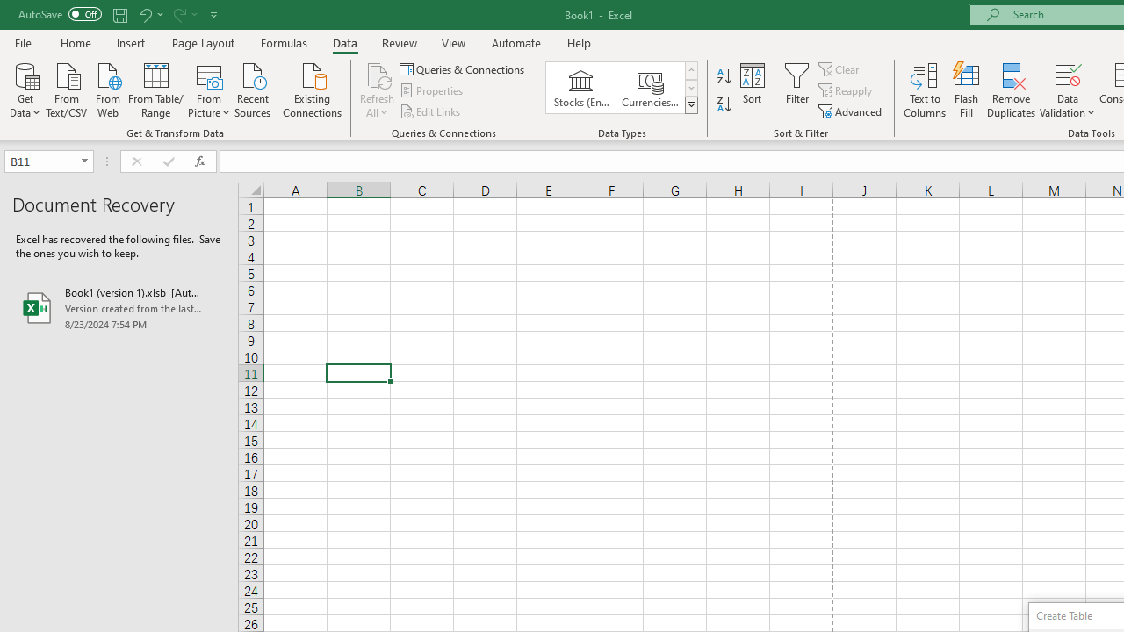 The height and width of the screenshot is (632, 1124). I want to click on Data, so click(344, 42).